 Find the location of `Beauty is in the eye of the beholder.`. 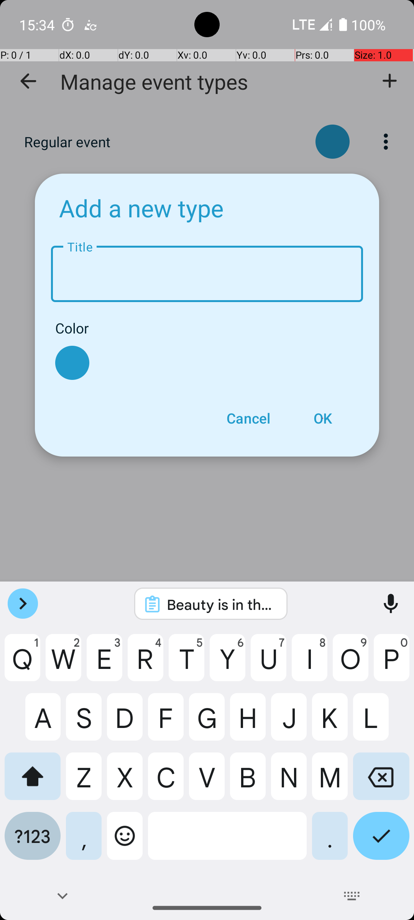

Beauty is in the eye of the beholder. is located at coordinates (221, 604).